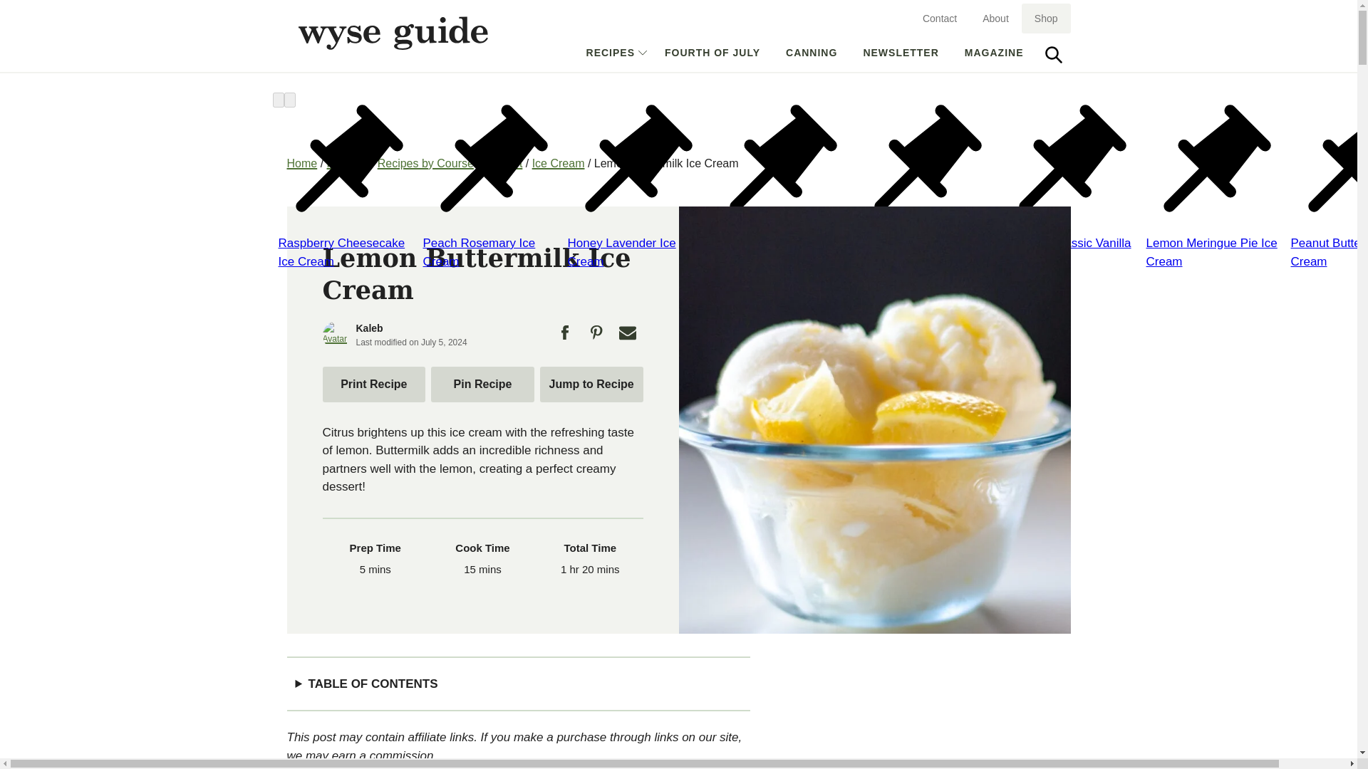 This screenshot has width=1368, height=769. Describe the element at coordinates (502, 162) in the screenshot. I see `NEWSLETTER` at that location.